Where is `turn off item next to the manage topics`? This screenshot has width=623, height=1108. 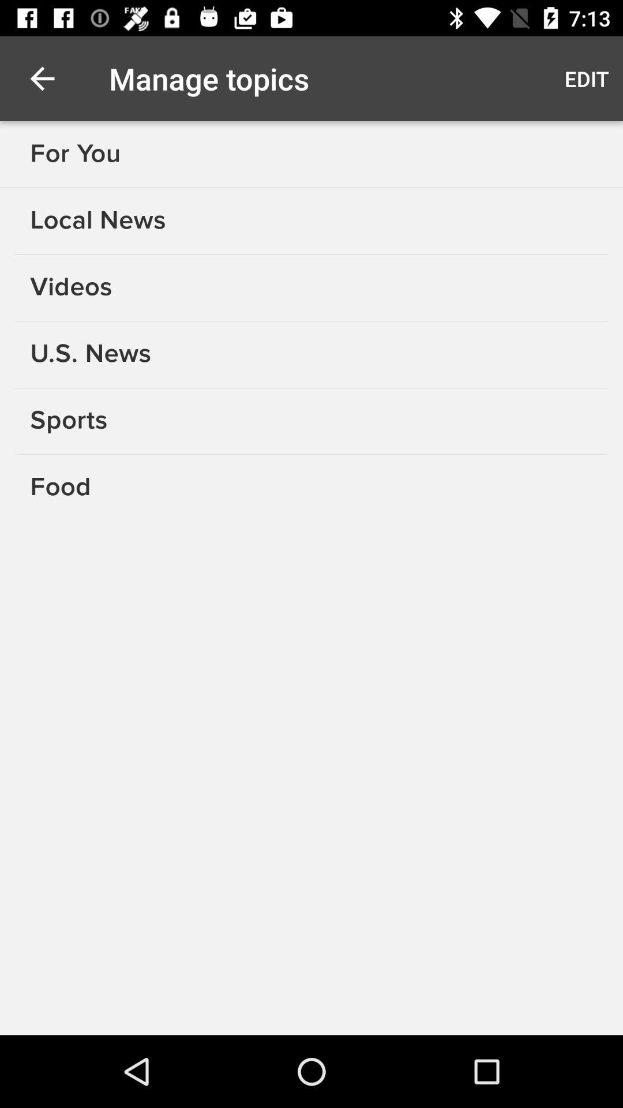 turn off item next to the manage topics is located at coordinates (586, 78).